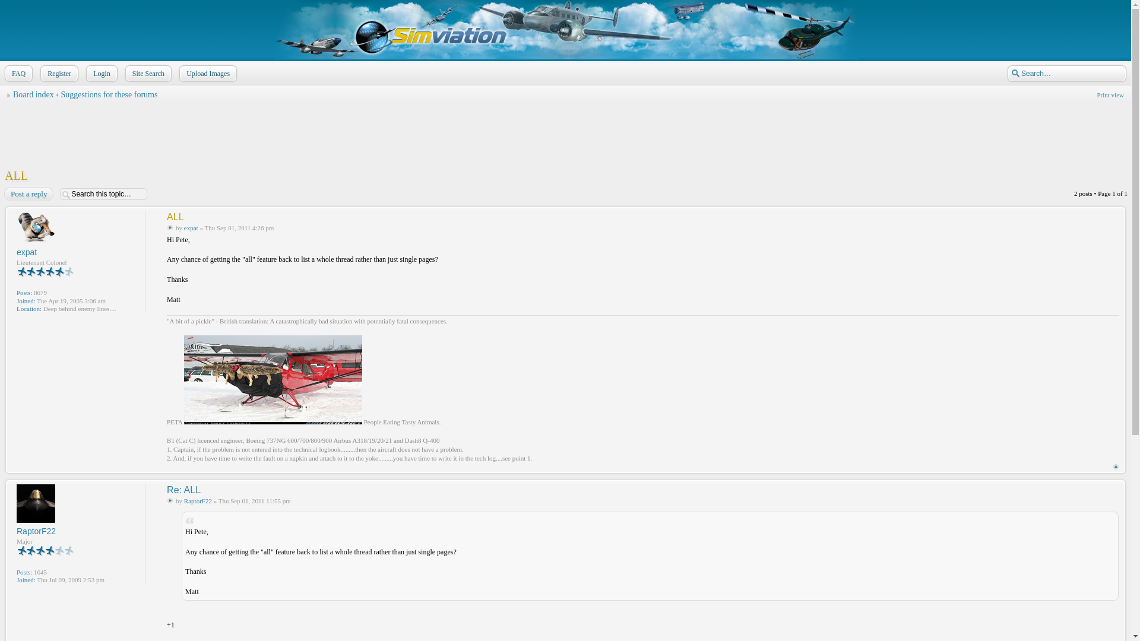 The width and height of the screenshot is (1140, 641). What do you see at coordinates (46, 273) in the screenshot?
I see `Lieutenant Colonel` at bounding box center [46, 273].